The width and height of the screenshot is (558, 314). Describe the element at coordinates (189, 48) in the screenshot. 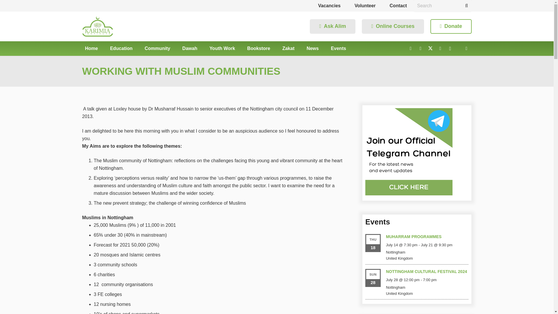

I see `Dawah` at that location.